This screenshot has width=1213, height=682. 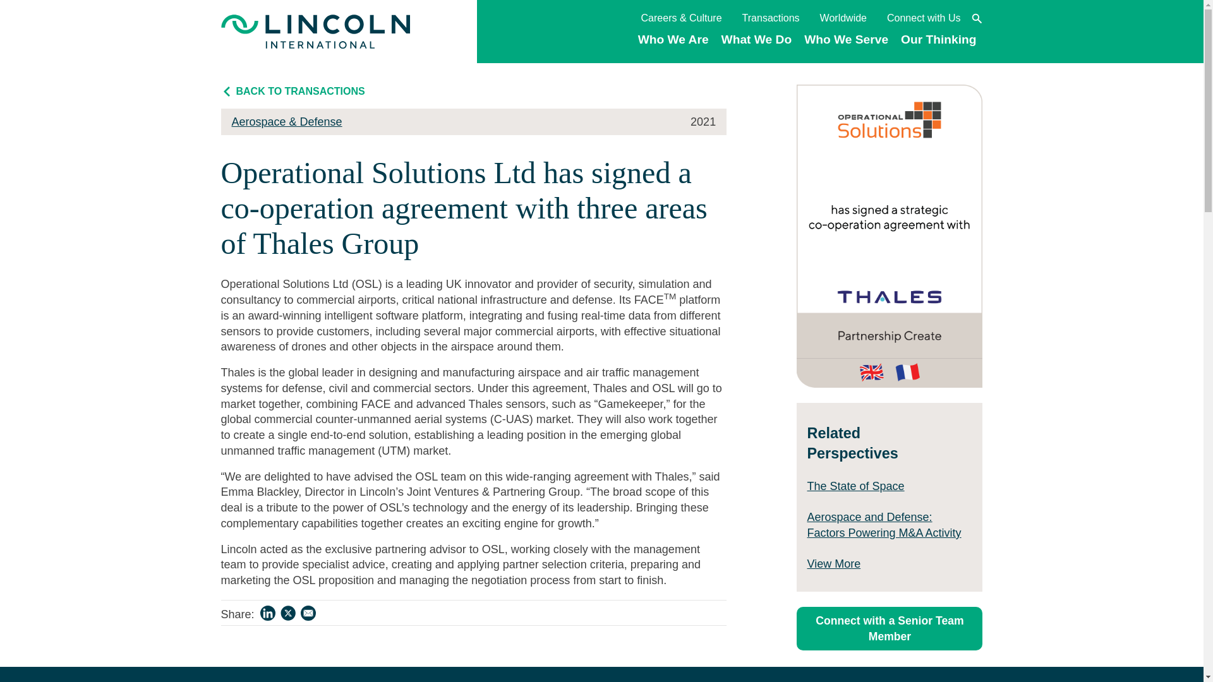 What do you see at coordinates (316, 32) in the screenshot?
I see `Lincoln International LLC` at bounding box center [316, 32].